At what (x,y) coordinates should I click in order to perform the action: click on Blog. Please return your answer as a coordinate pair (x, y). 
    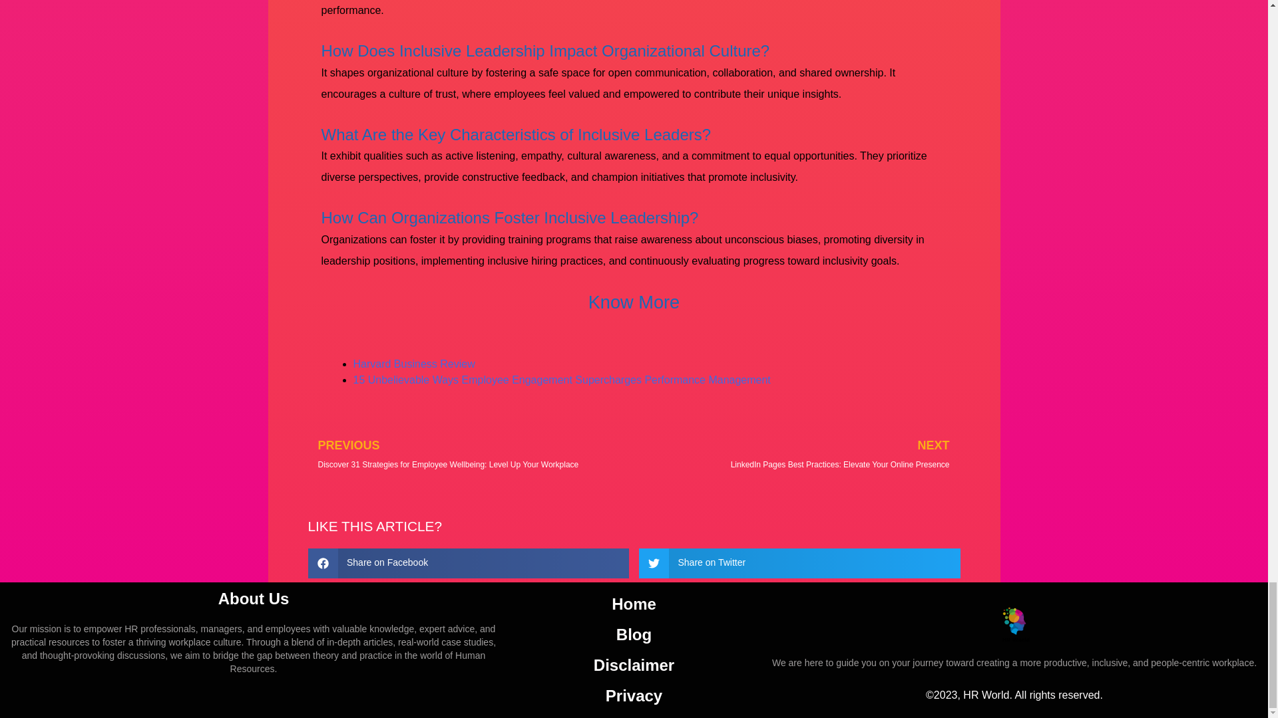
    Looking at the image, I should click on (634, 635).